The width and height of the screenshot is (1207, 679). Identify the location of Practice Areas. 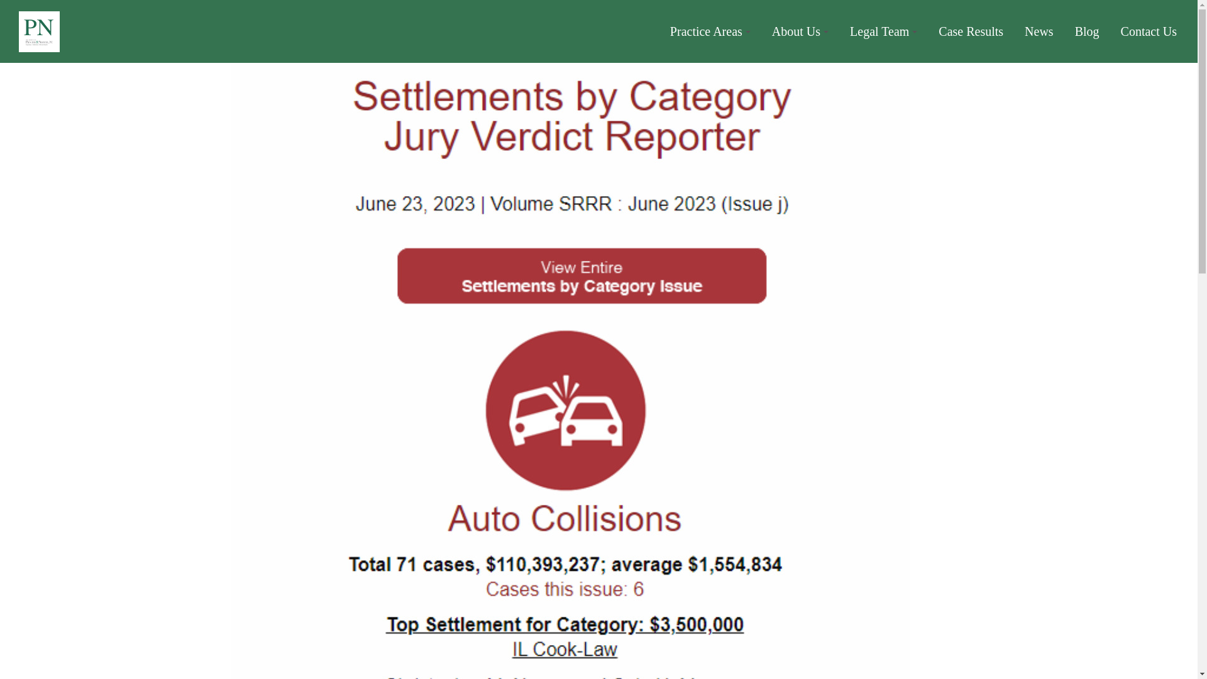
(710, 31).